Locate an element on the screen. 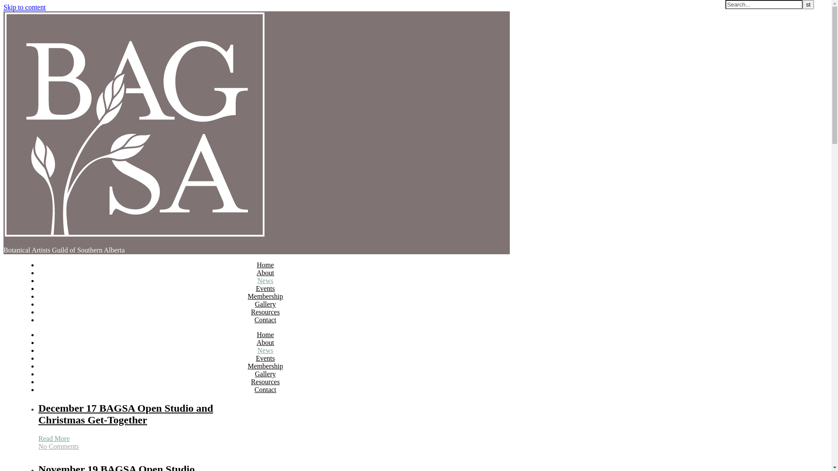 This screenshot has width=838, height=471. Gallery is located at coordinates (265, 374).